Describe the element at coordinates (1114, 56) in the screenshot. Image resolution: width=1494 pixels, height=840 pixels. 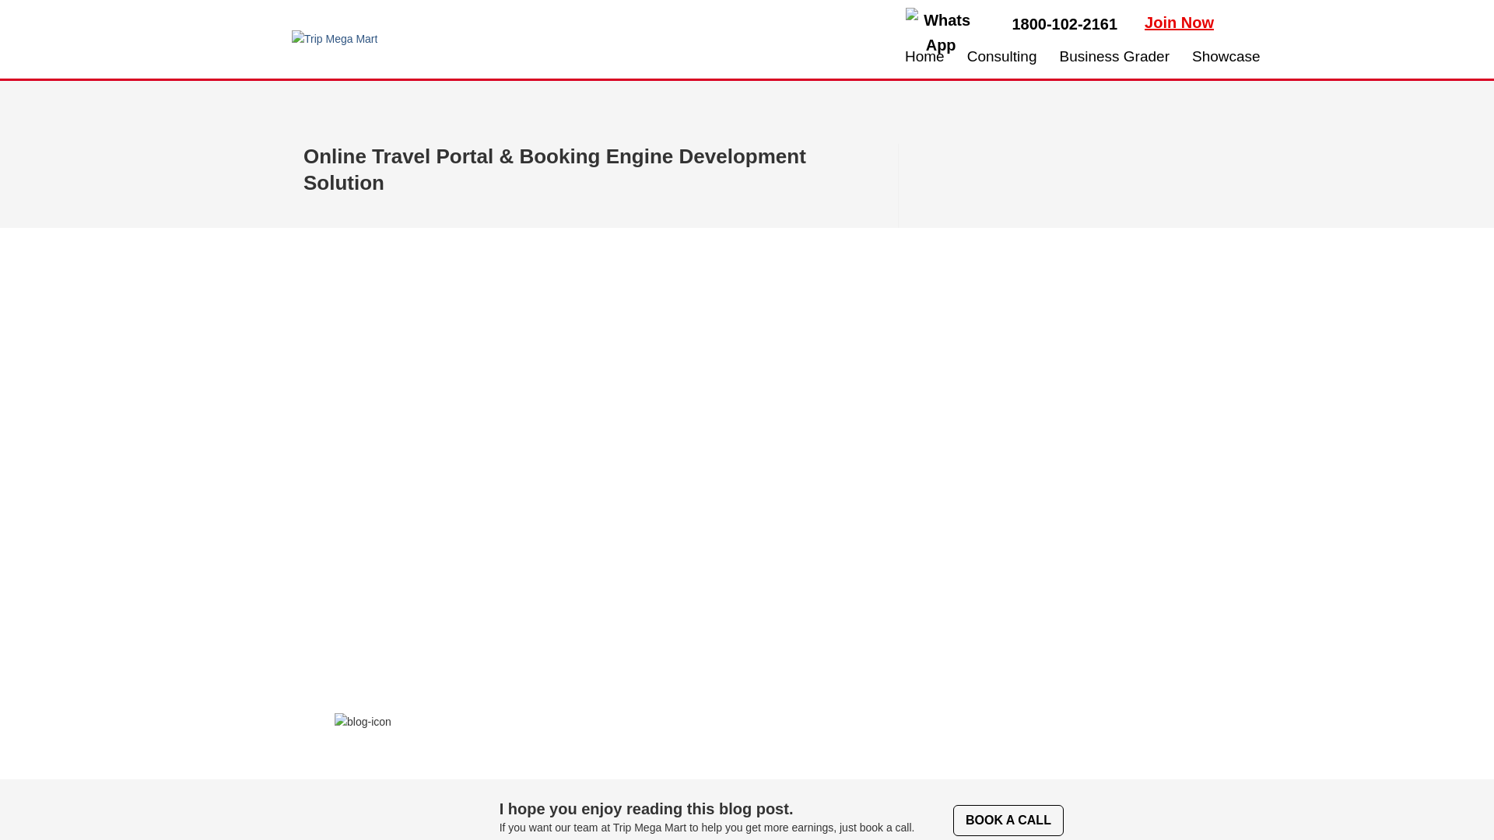
I see `Business Grader` at that location.